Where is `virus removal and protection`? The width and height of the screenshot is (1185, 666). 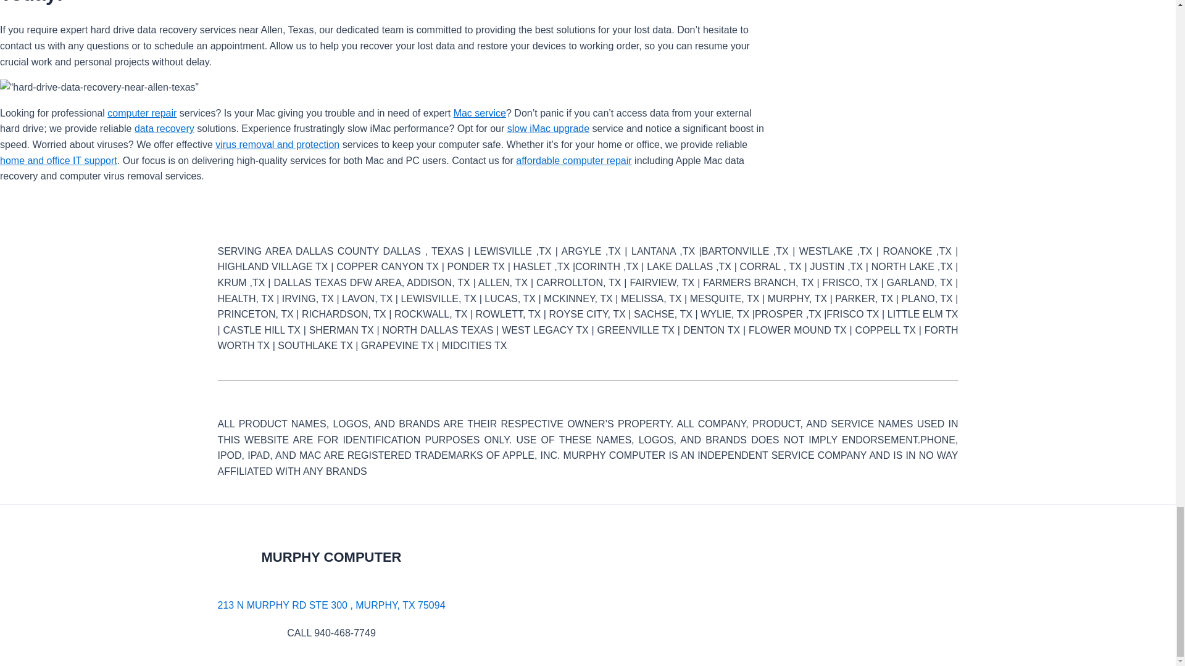 virus removal and protection is located at coordinates (277, 144).